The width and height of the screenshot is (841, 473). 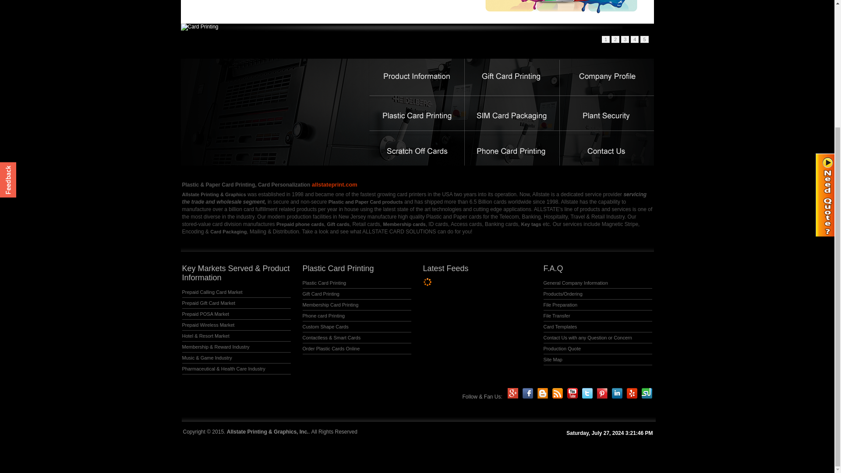 What do you see at coordinates (212, 292) in the screenshot?
I see `Prepaid Calling Card Market` at bounding box center [212, 292].